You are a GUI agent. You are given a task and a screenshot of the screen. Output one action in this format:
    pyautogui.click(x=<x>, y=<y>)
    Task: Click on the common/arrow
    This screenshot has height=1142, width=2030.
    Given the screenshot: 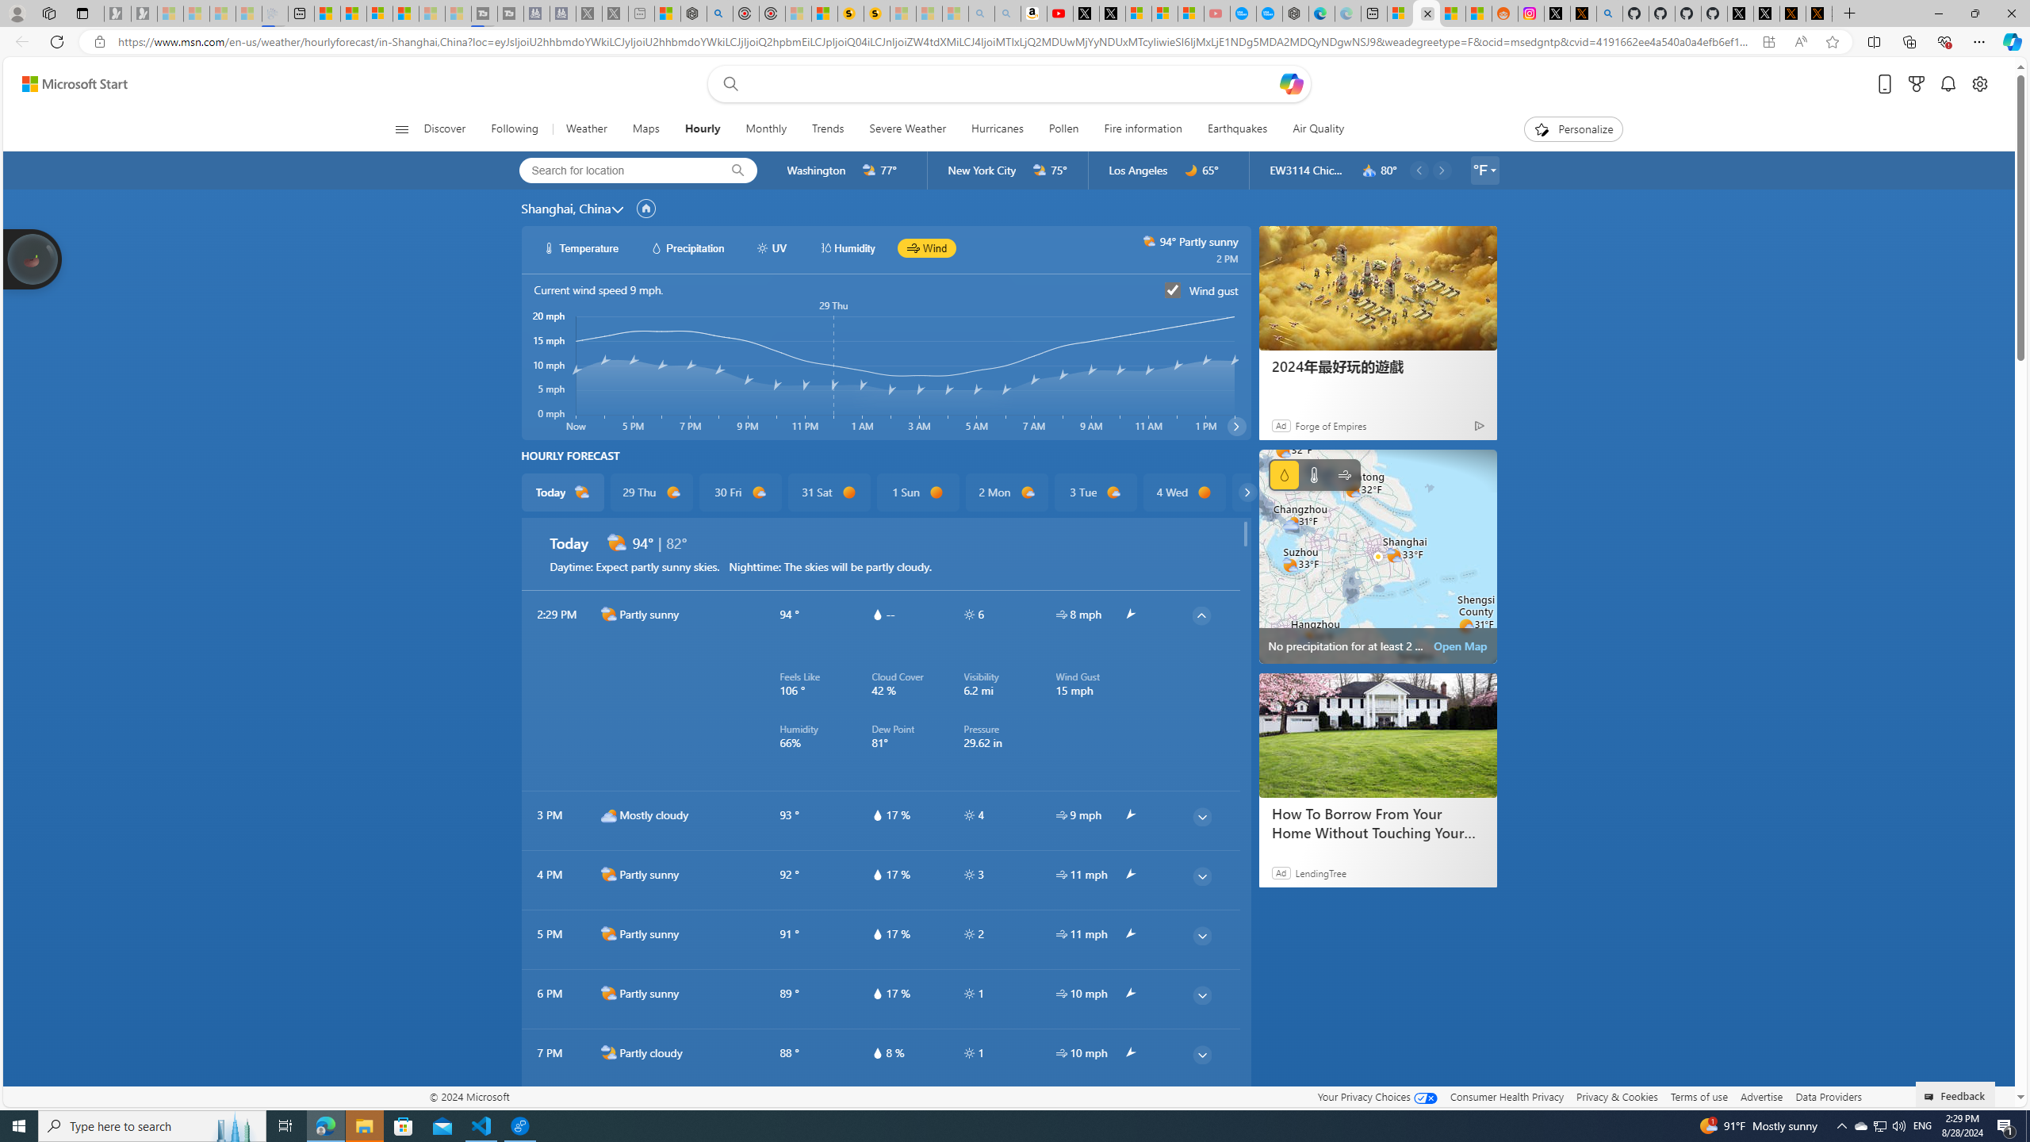 What is the action you would take?
    pyautogui.click(x=1129, y=1112)
    